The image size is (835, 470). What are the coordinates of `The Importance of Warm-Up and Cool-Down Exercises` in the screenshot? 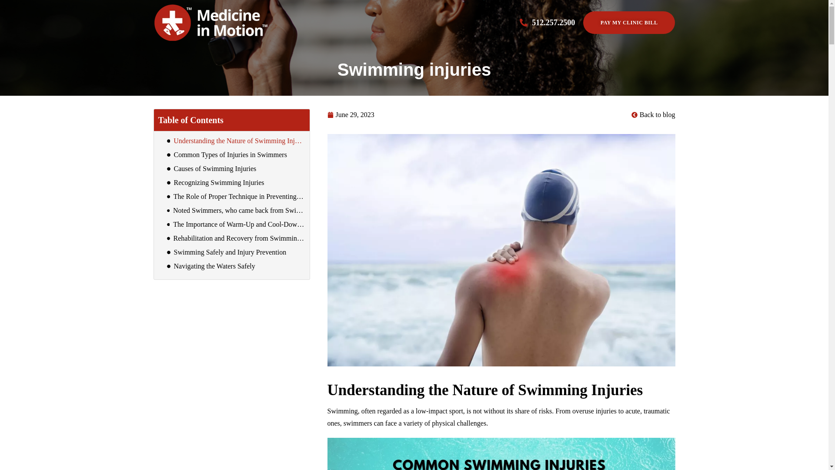 It's located at (238, 225).